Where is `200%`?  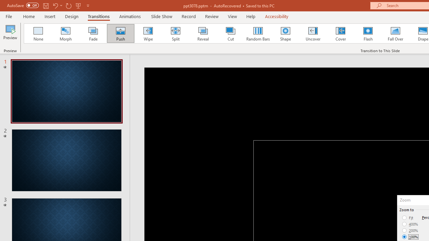
200% is located at coordinates (410, 230).